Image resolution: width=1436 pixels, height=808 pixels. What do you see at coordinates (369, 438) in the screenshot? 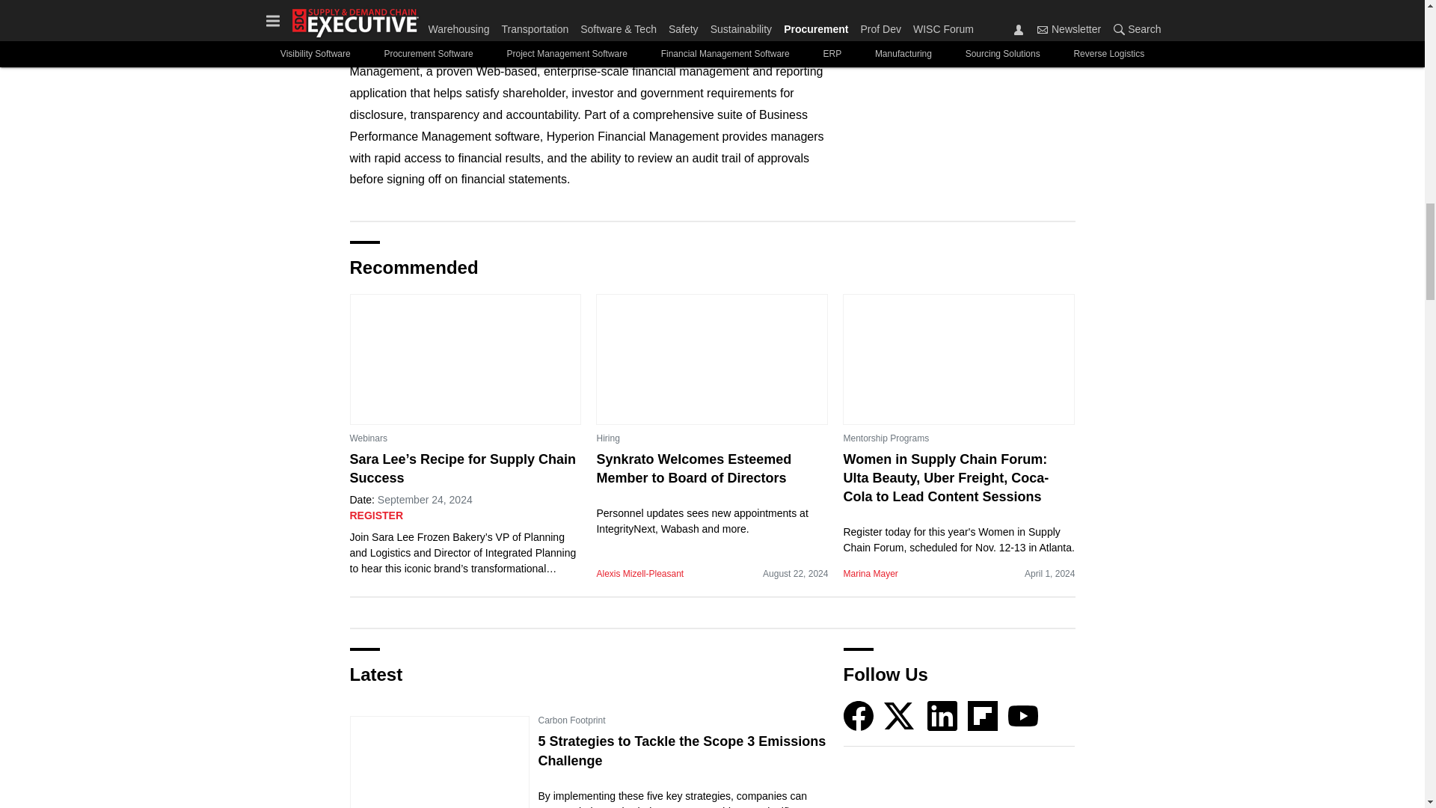
I see `Webinars` at bounding box center [369, 438].